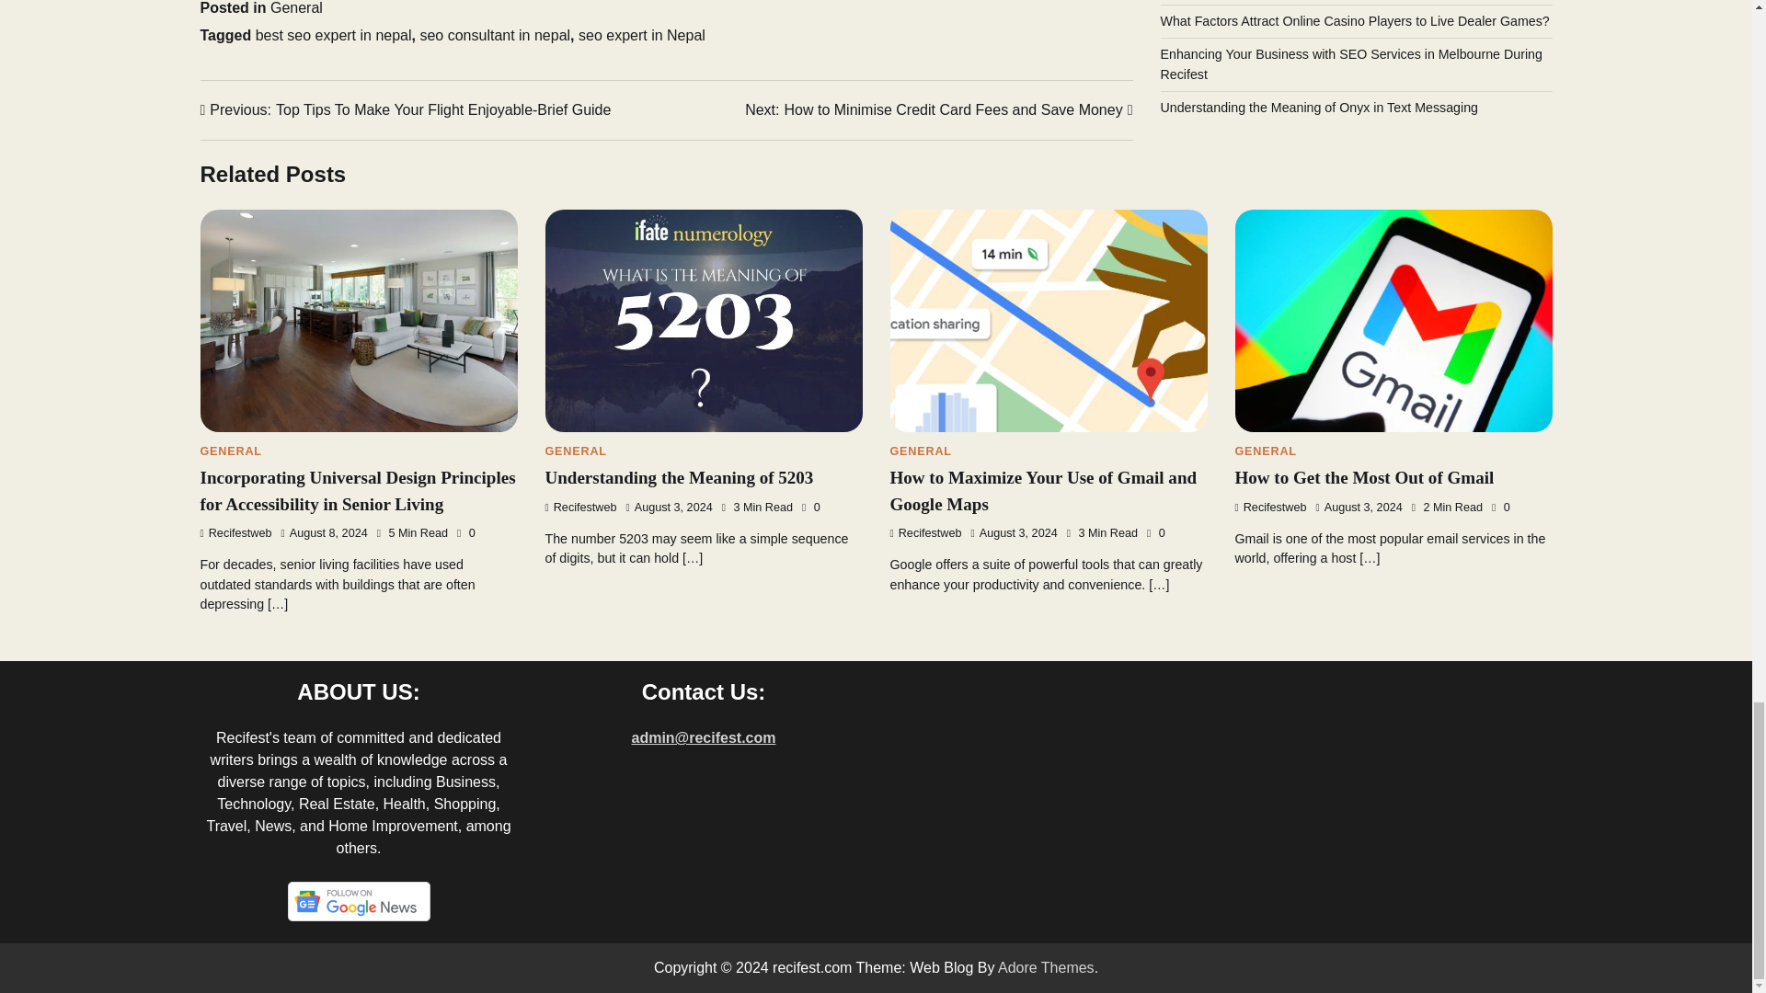 The height and width of the screenshot is (993, 1766). What do you see at coordinates (920, 451) in the screenshot?
I see `Recifestweb` at bounding box center [920, 451].